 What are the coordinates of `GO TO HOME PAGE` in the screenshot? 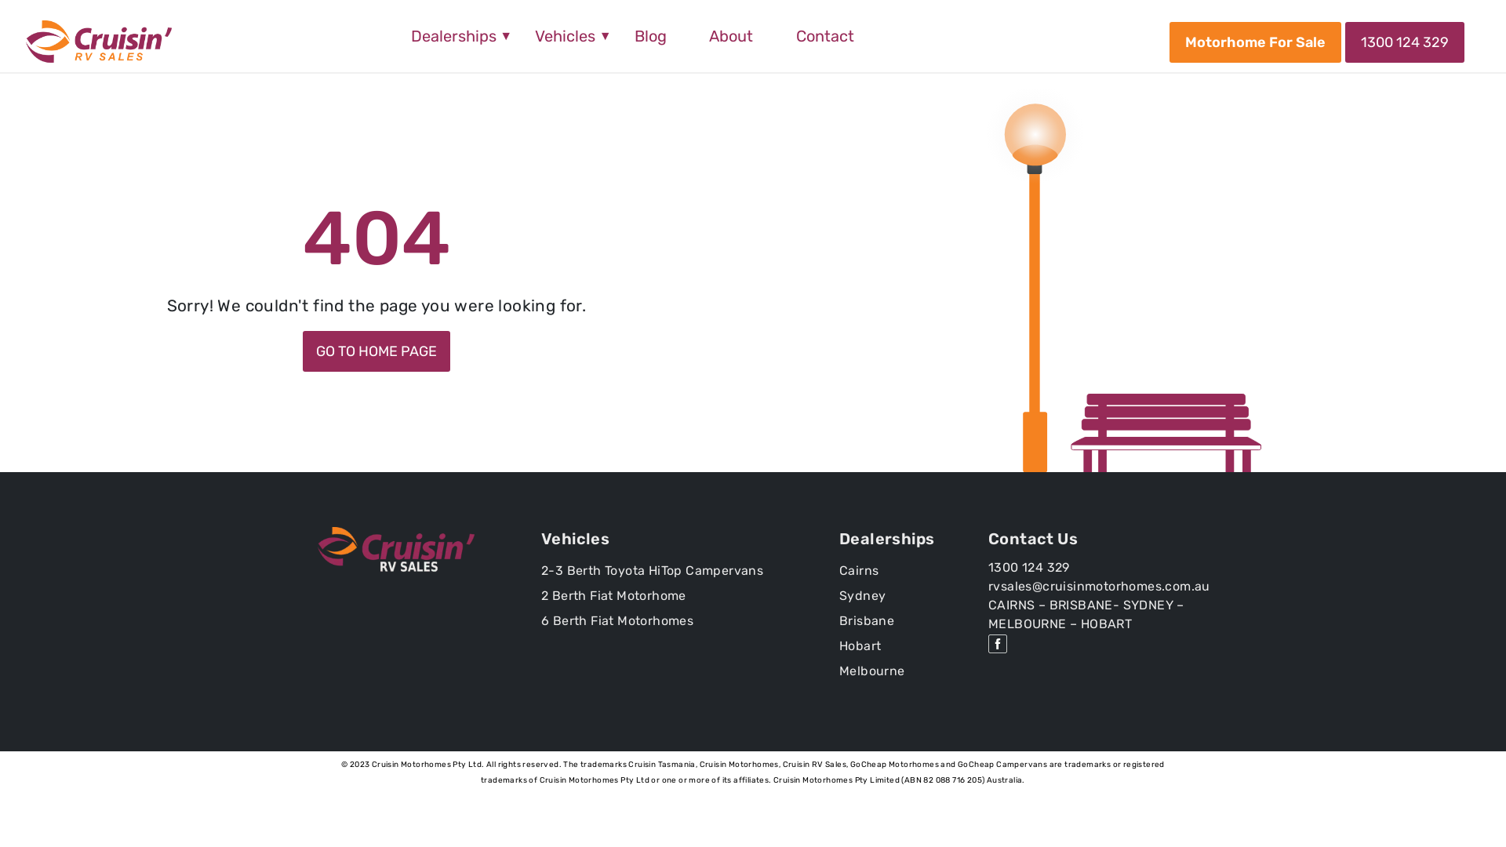 It's located at (376, 350).